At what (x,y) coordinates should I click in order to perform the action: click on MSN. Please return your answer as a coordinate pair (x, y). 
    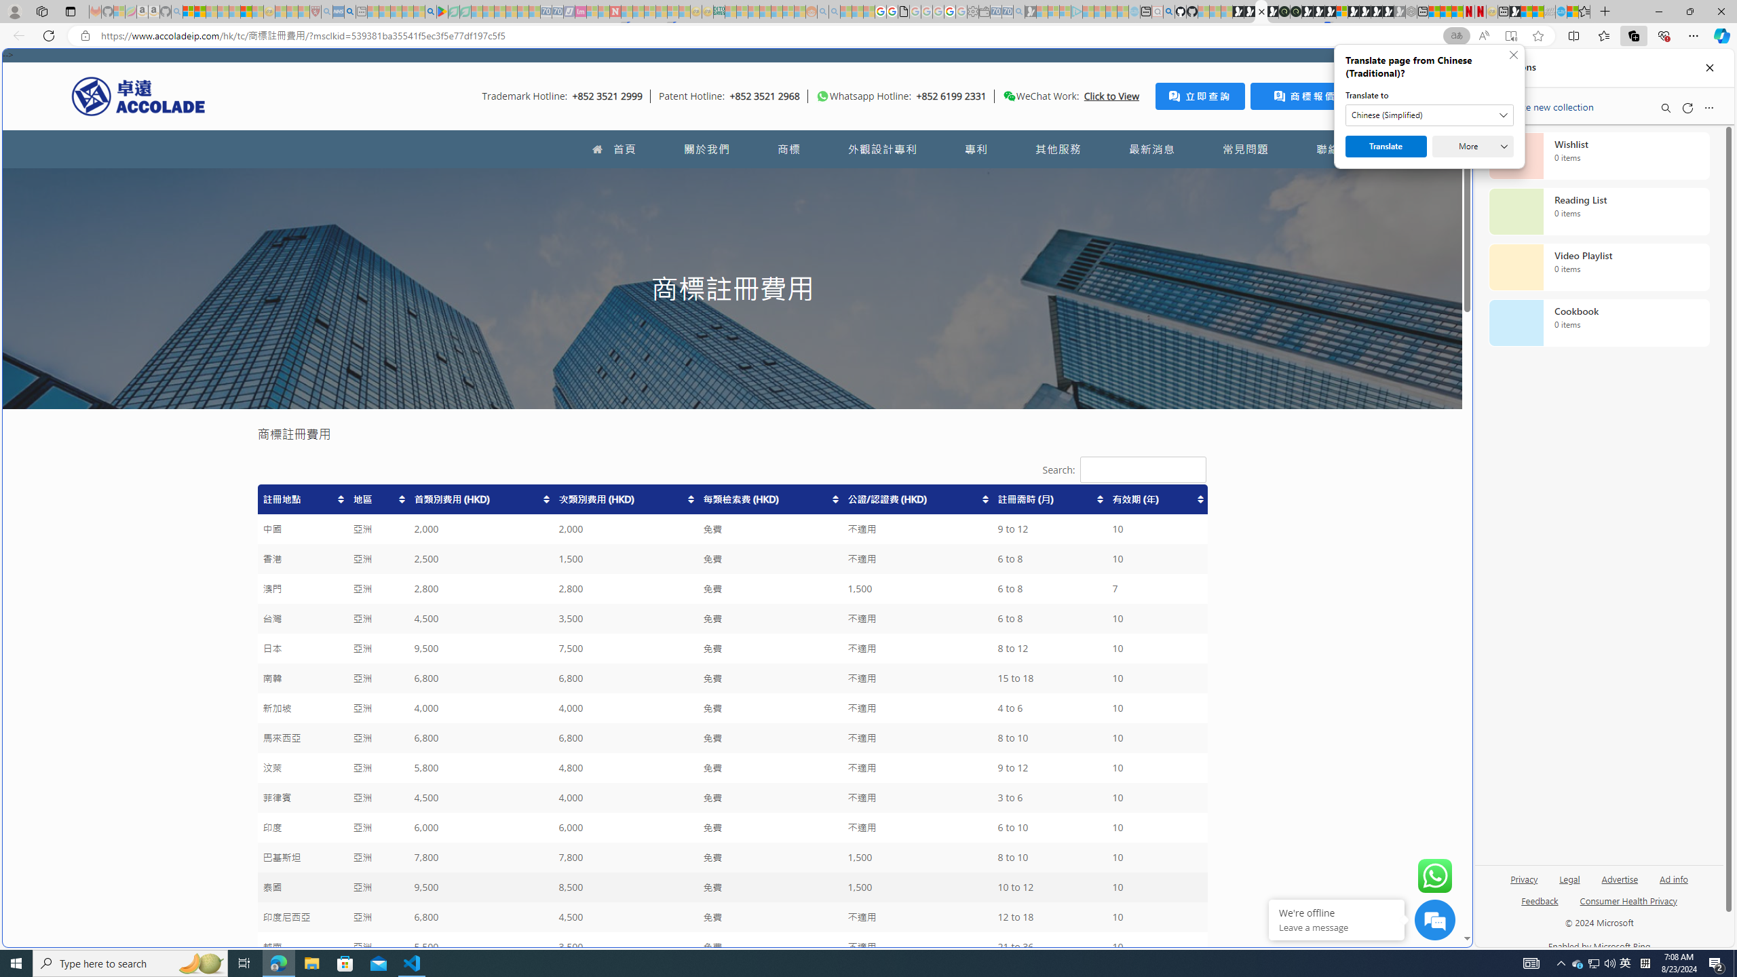
    Looking at the image, I should click on (1515, 12).